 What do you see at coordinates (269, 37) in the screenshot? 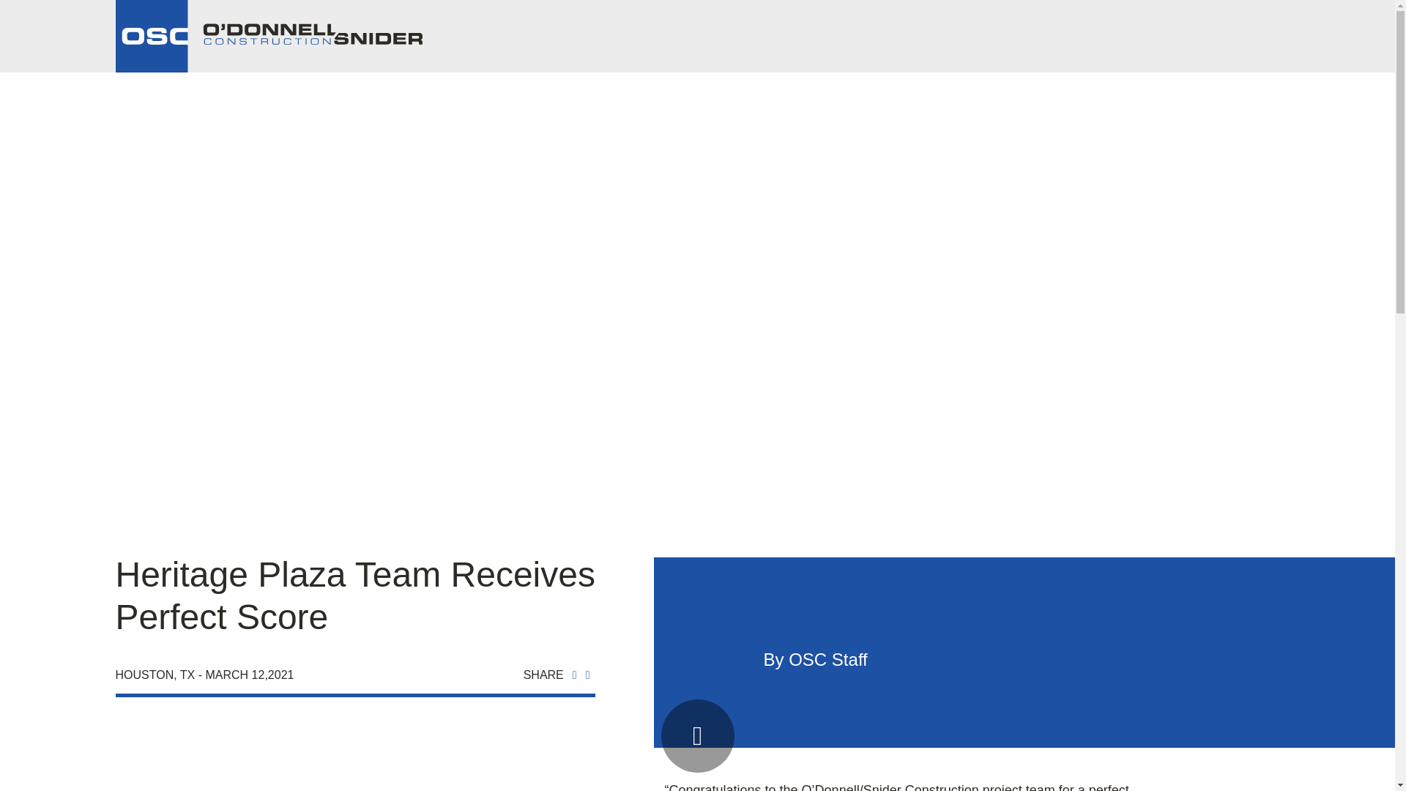
I see `OSC` at bounding box center [269, 37].